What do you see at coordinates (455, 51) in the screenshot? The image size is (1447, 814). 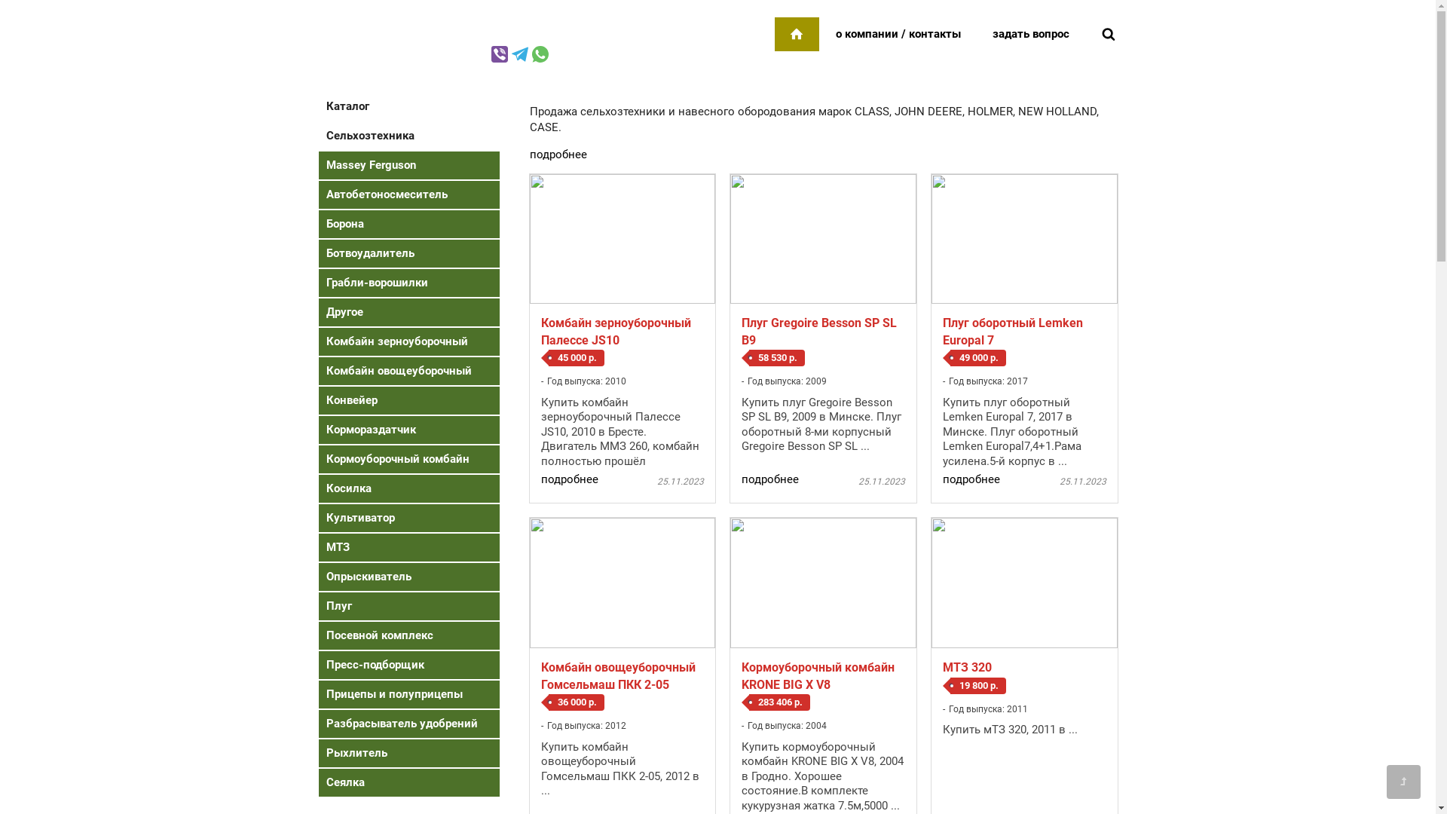 I see `+375 29 259-92-95` at bounding box center [455, 51].